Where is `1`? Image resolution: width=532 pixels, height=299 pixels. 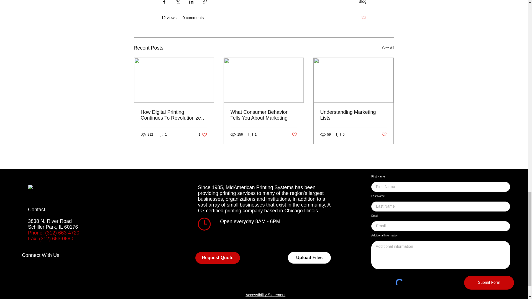
1 is located at coordinates (163, 134).